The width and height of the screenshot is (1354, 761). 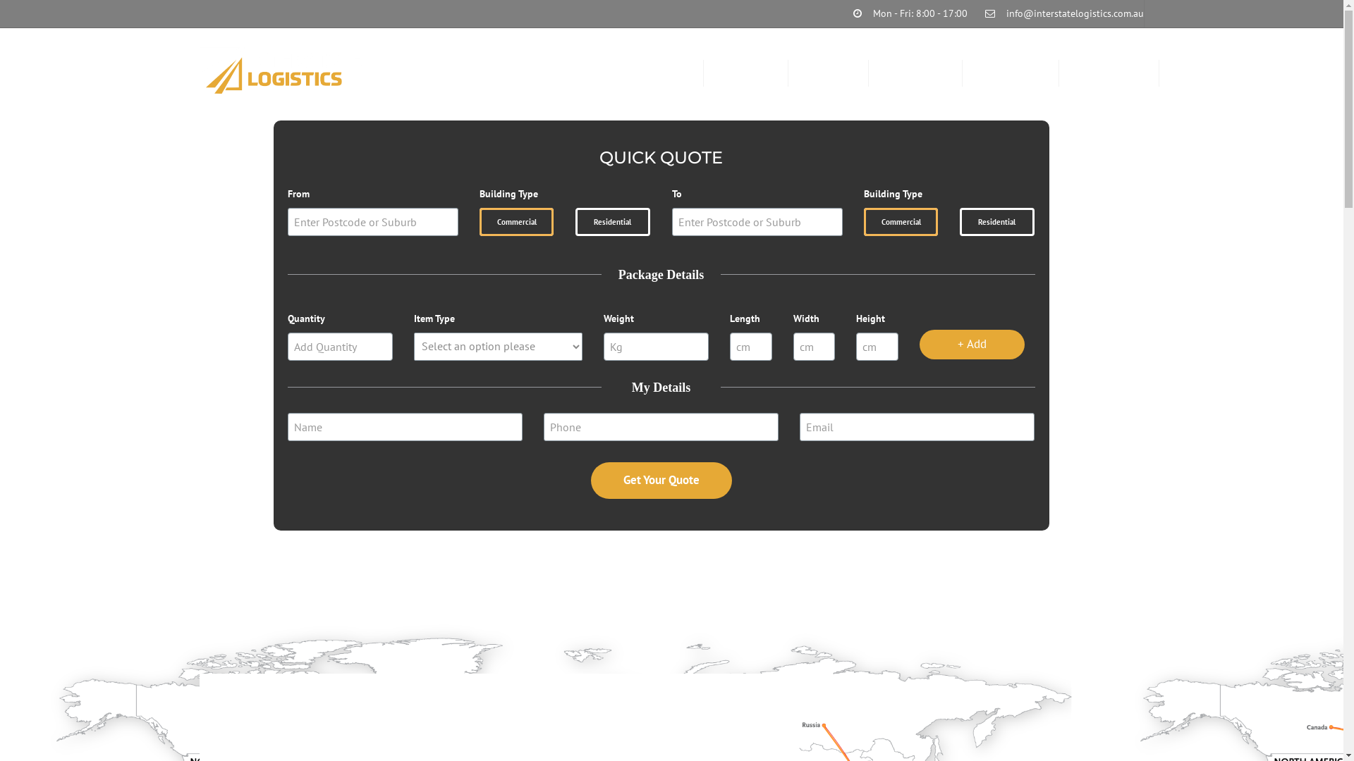 What do you see at coordinates (915, 73) in the screenshot?
I see `RESOURCES` at bounding box center [915, 73].